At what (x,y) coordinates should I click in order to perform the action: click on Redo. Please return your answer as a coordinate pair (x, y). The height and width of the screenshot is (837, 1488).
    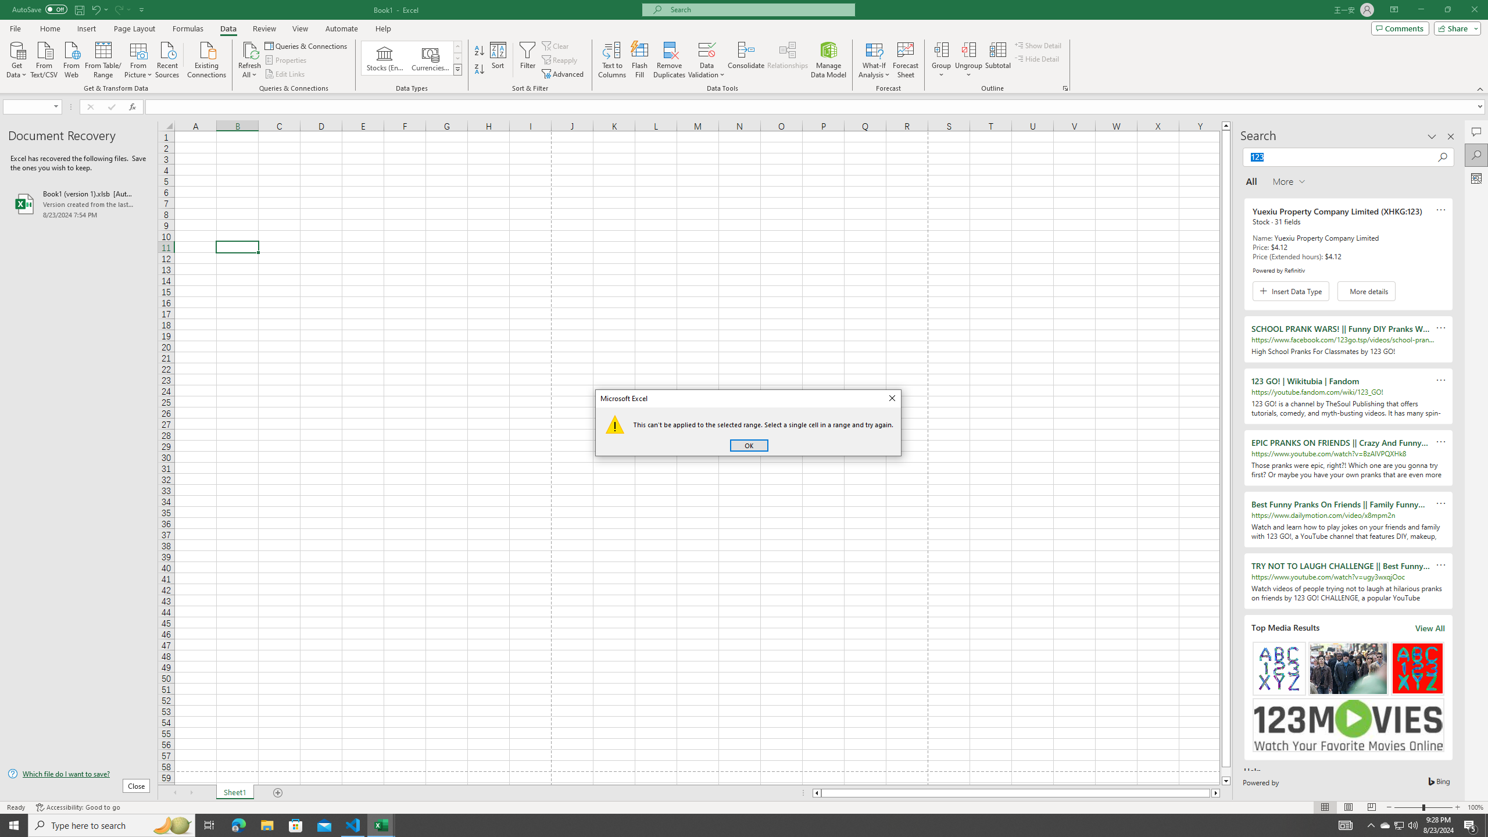
    Looking at the image, I should click on (122, 9).